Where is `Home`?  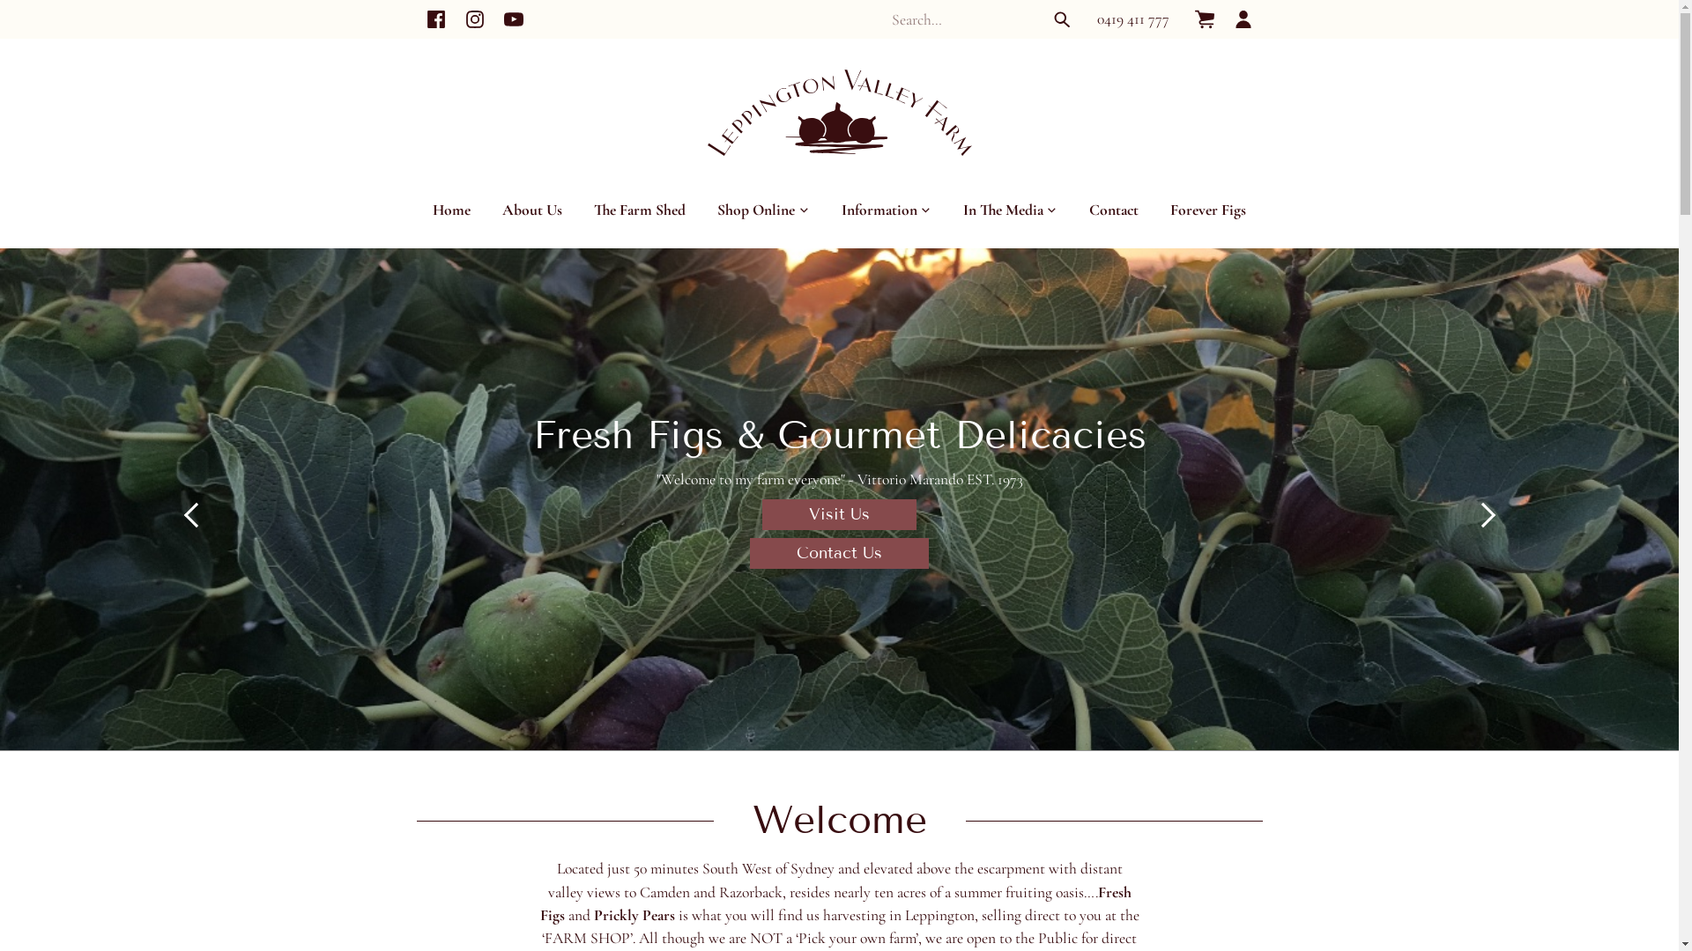 Home is located at coordinates (451, 210).